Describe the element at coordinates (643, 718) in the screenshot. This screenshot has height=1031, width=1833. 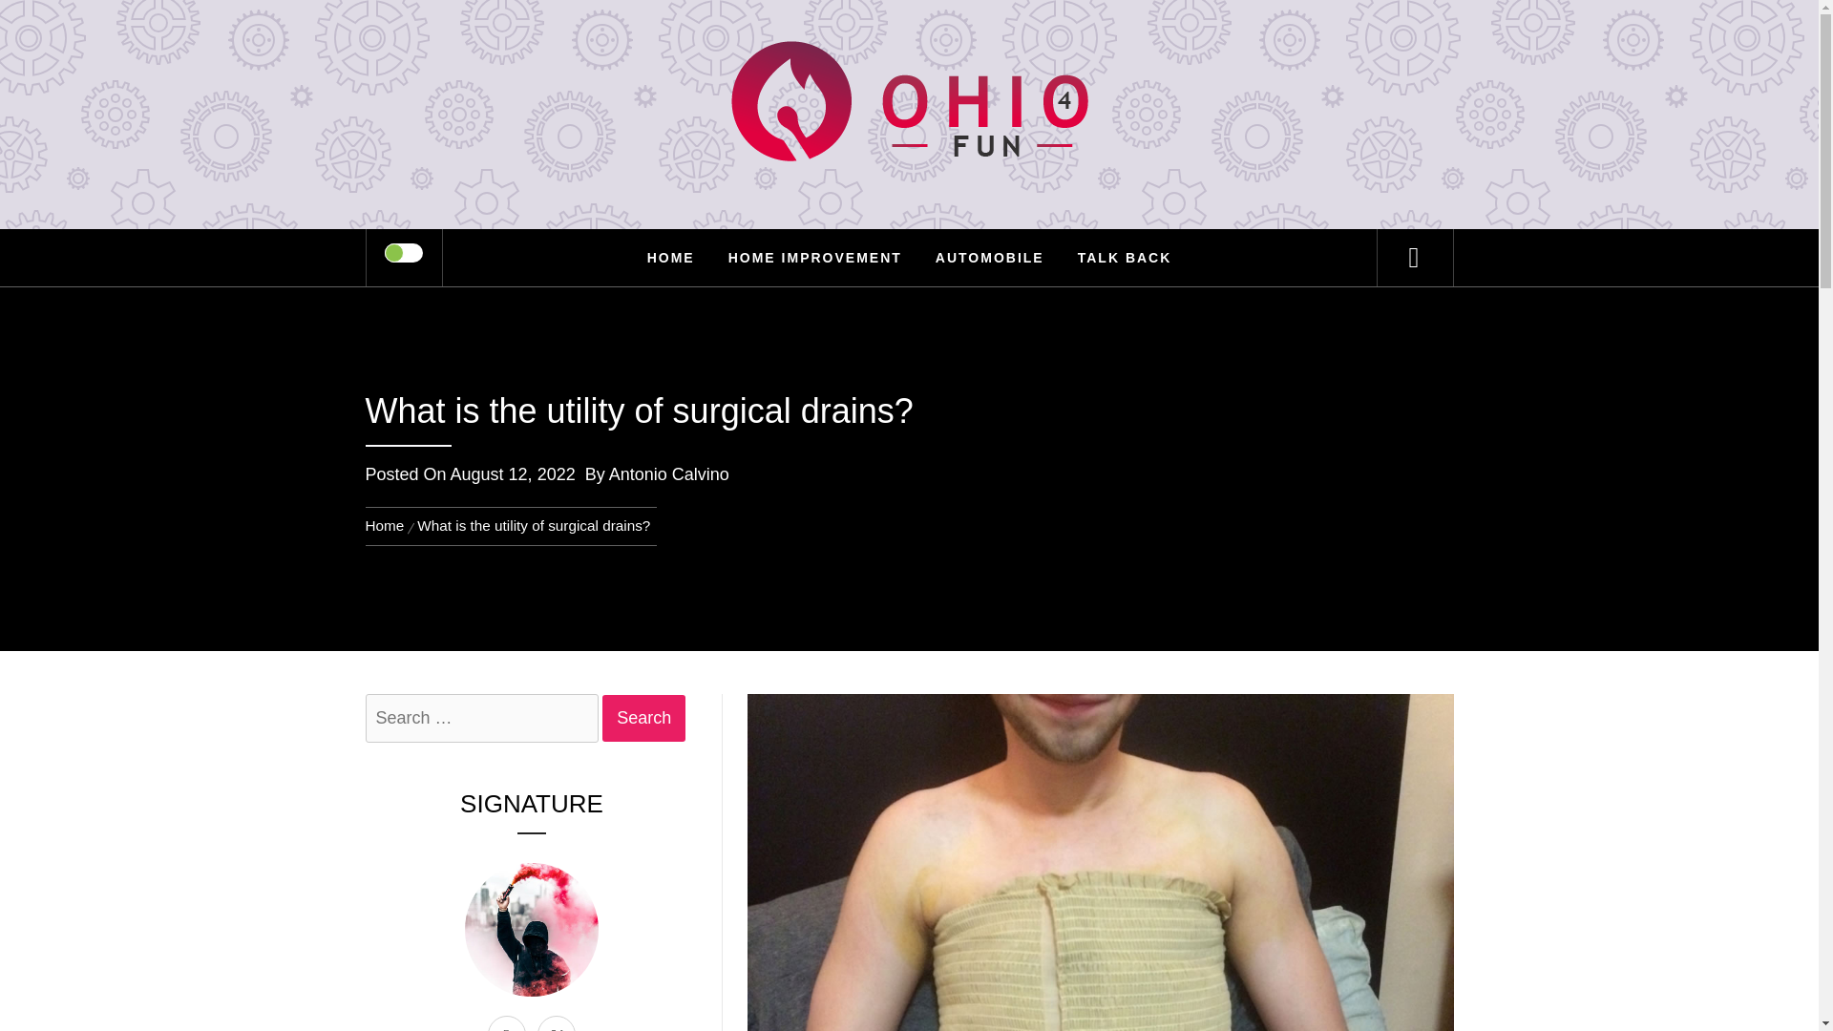
I see `Search` at that location.